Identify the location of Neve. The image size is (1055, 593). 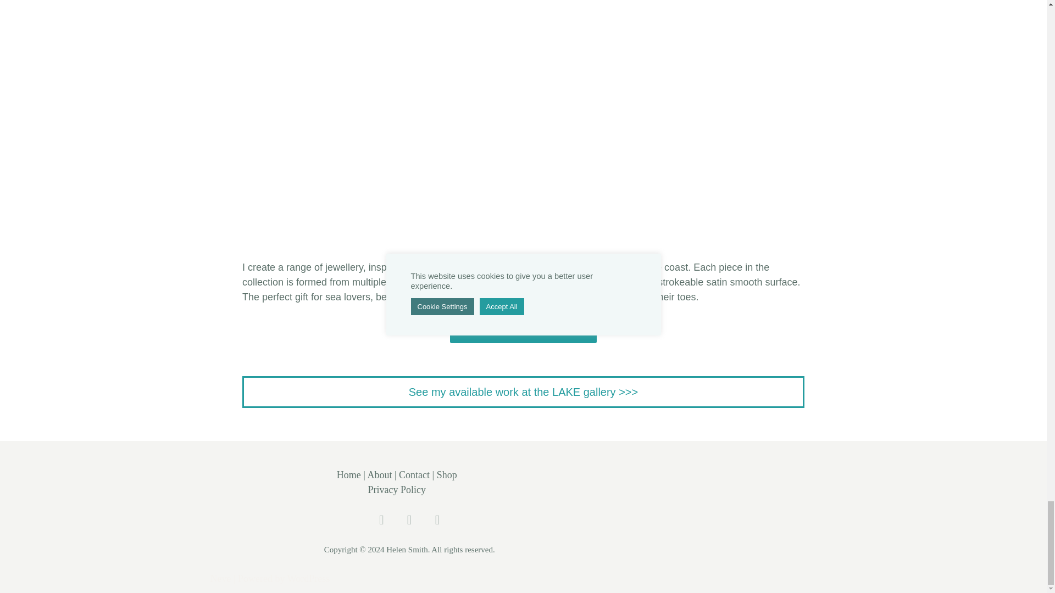
(220, 579).